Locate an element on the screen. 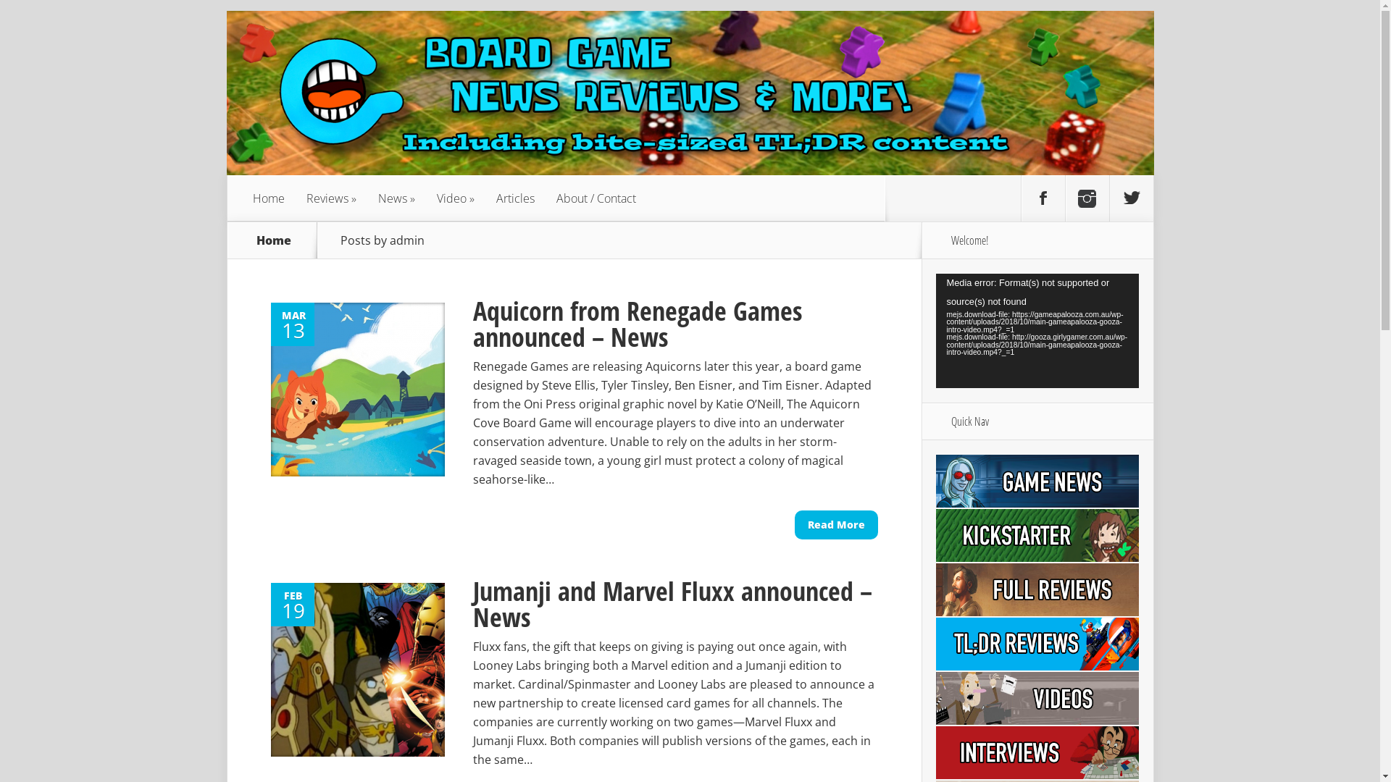 The image size is (1391, 782). Articles is located at coordinates (516, 198).